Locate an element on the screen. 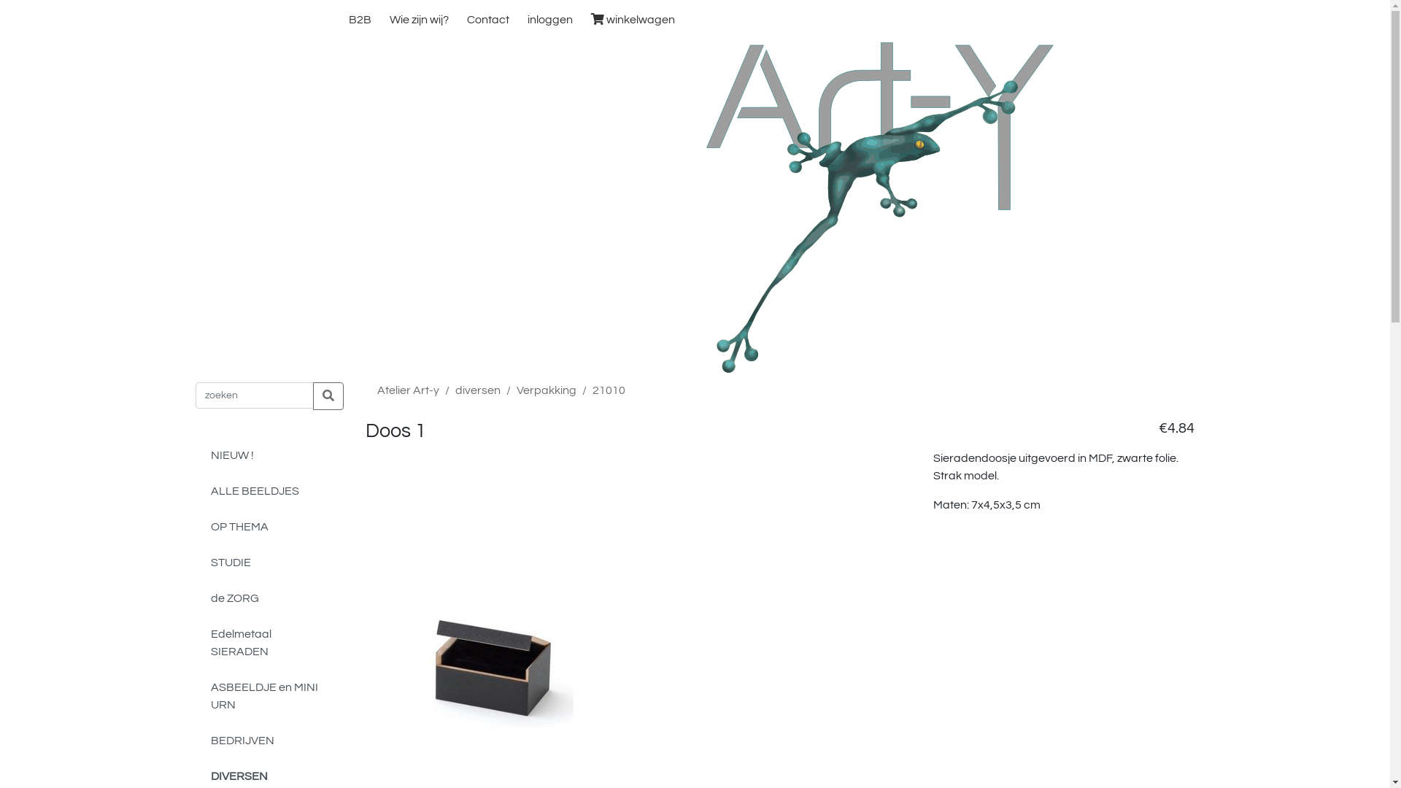 This screenshot has width=1401, height=788. NIEUW ! is located at coordinates (269, 455).